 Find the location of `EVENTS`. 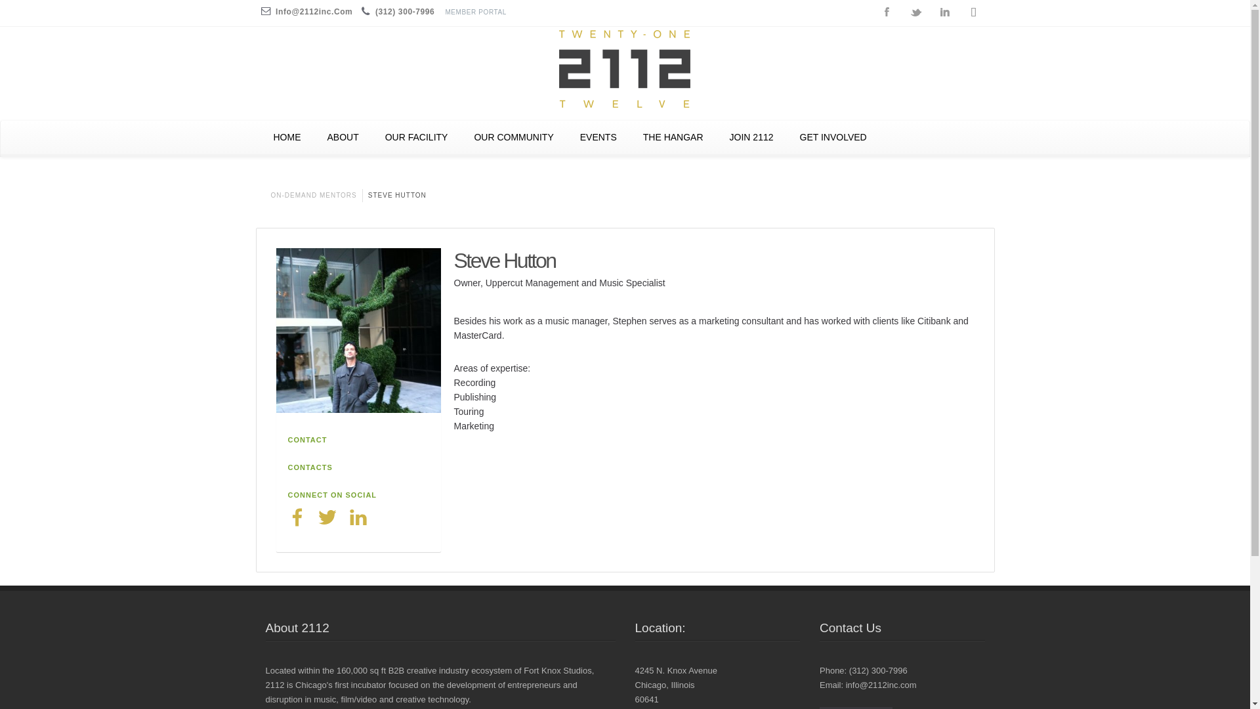

EVENTS is located at coordinates (598, 137).